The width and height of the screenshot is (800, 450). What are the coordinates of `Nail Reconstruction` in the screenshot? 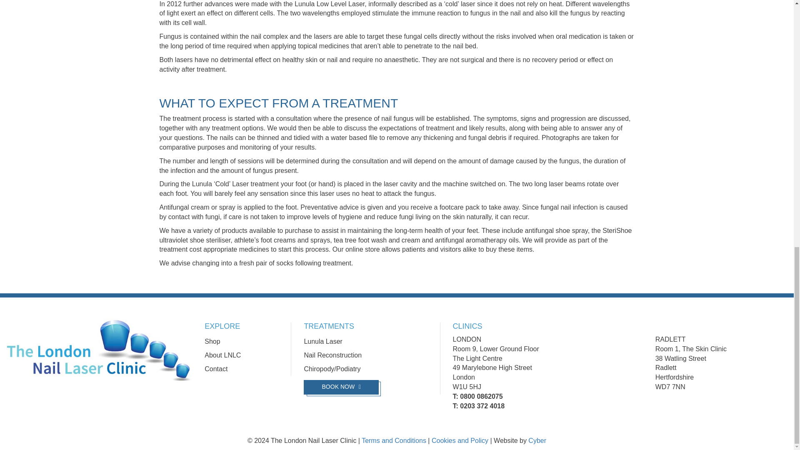 It's located at (332, 355).